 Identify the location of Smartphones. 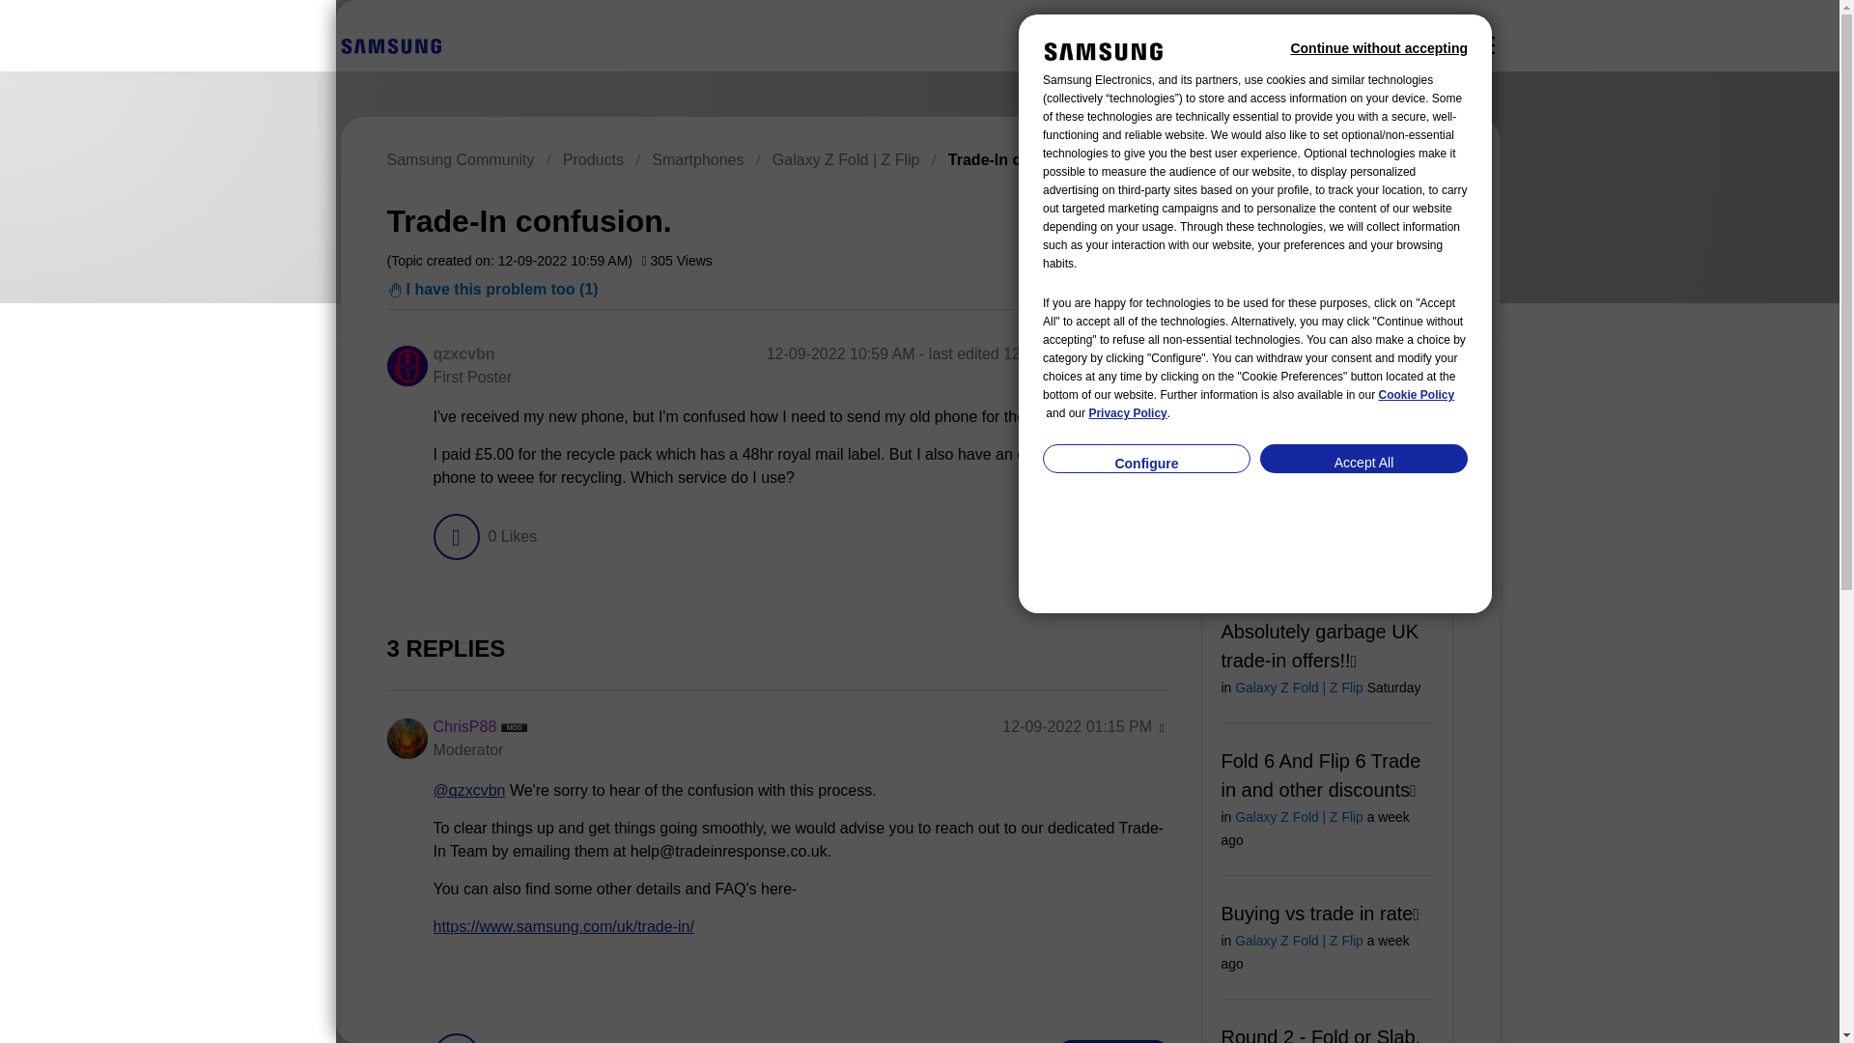
(697, 158).